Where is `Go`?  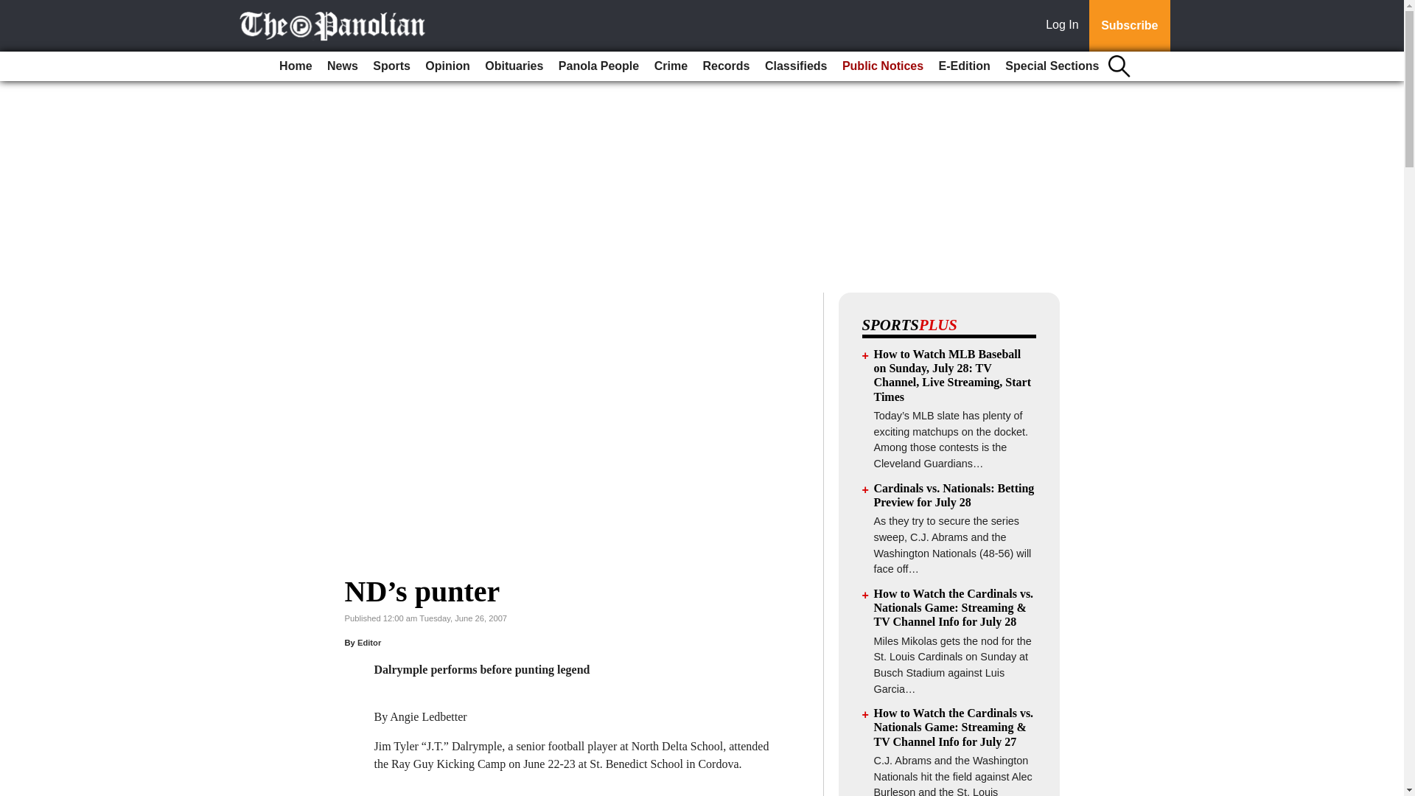 Go is located at coordinates (13, 9).